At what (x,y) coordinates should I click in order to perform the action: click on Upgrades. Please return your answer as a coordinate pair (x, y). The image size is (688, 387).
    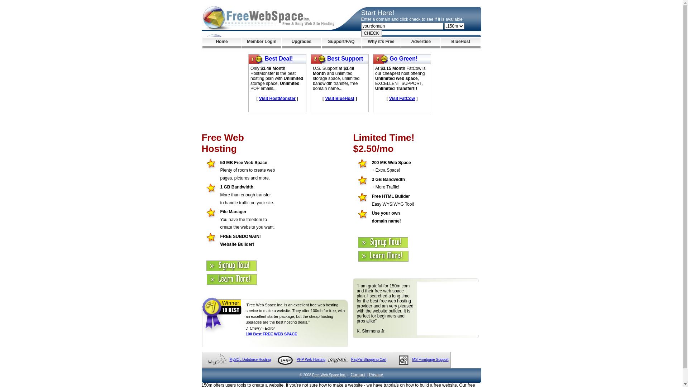
    Looking at the image, I should click on (302, 43).